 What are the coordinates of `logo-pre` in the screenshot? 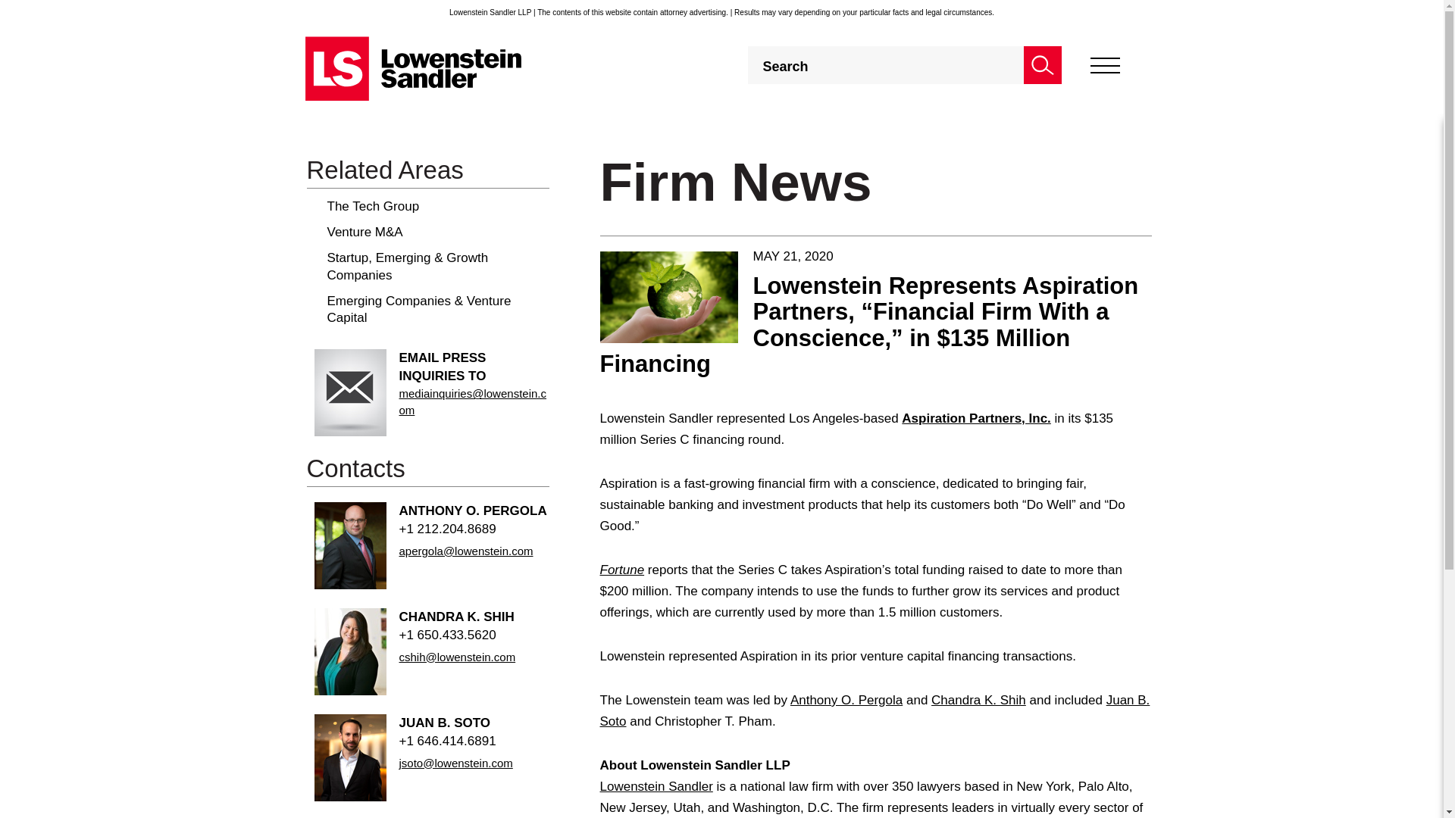 It's located at (412, 68).